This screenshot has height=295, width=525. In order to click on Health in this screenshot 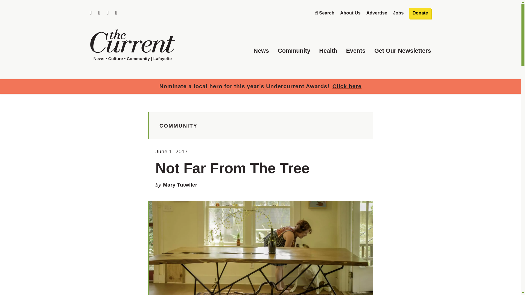, I will do `click(328, 50)`.